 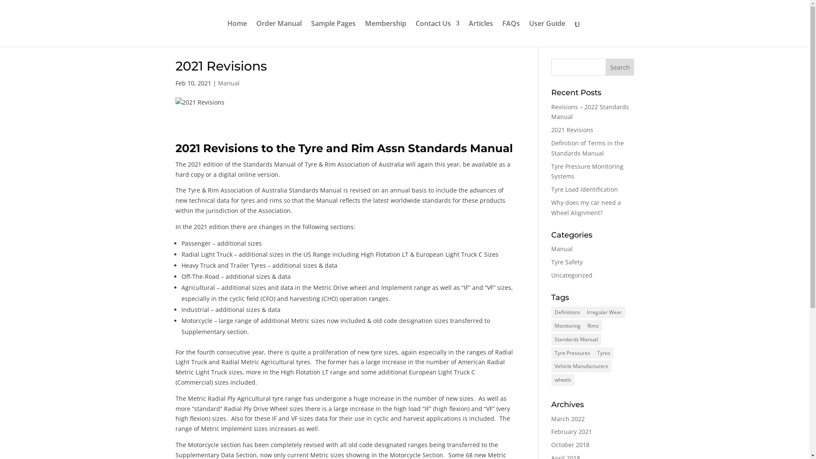 I want to click on Manual, so click(x=229, y=83).